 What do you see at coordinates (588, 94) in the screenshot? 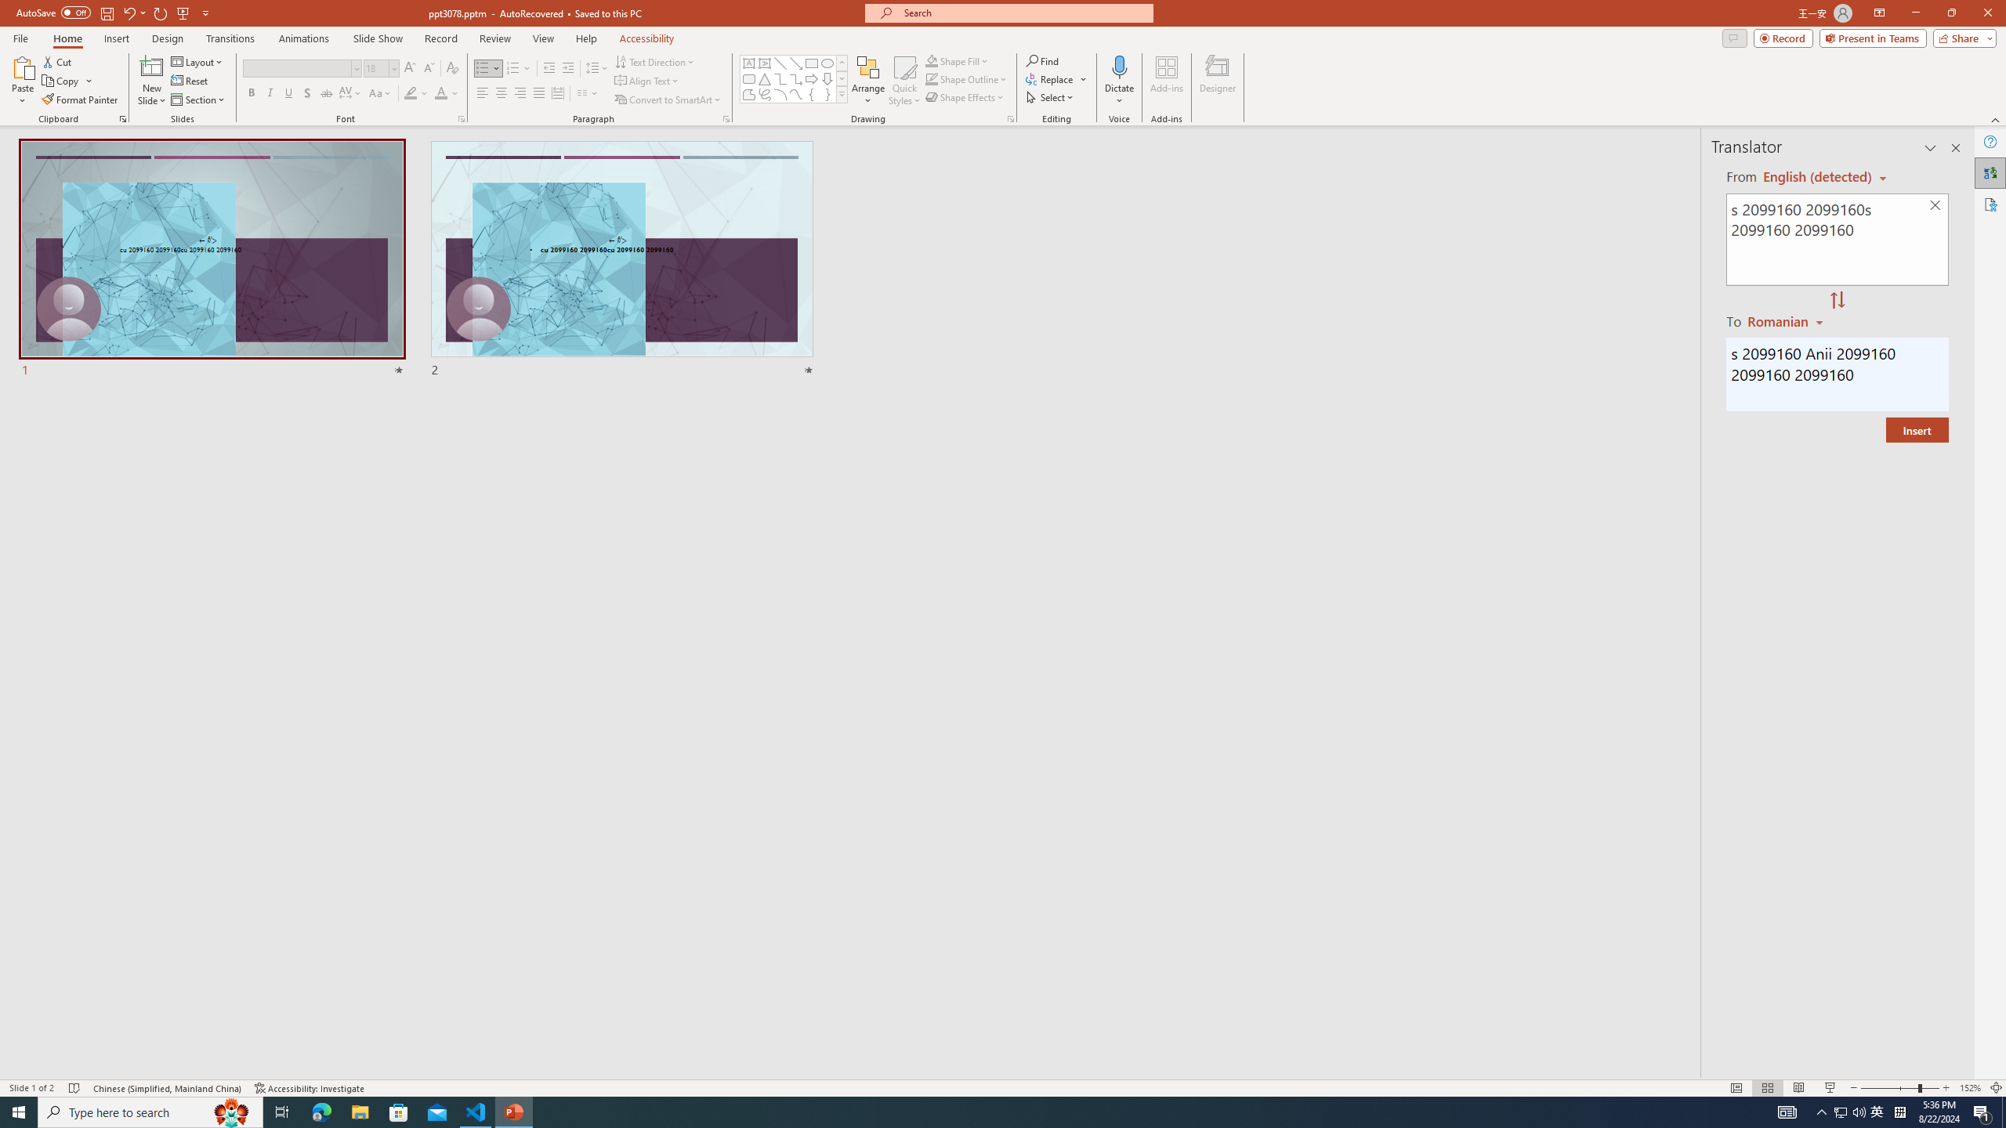
I see `Columns` at bounding box center [588, 94].